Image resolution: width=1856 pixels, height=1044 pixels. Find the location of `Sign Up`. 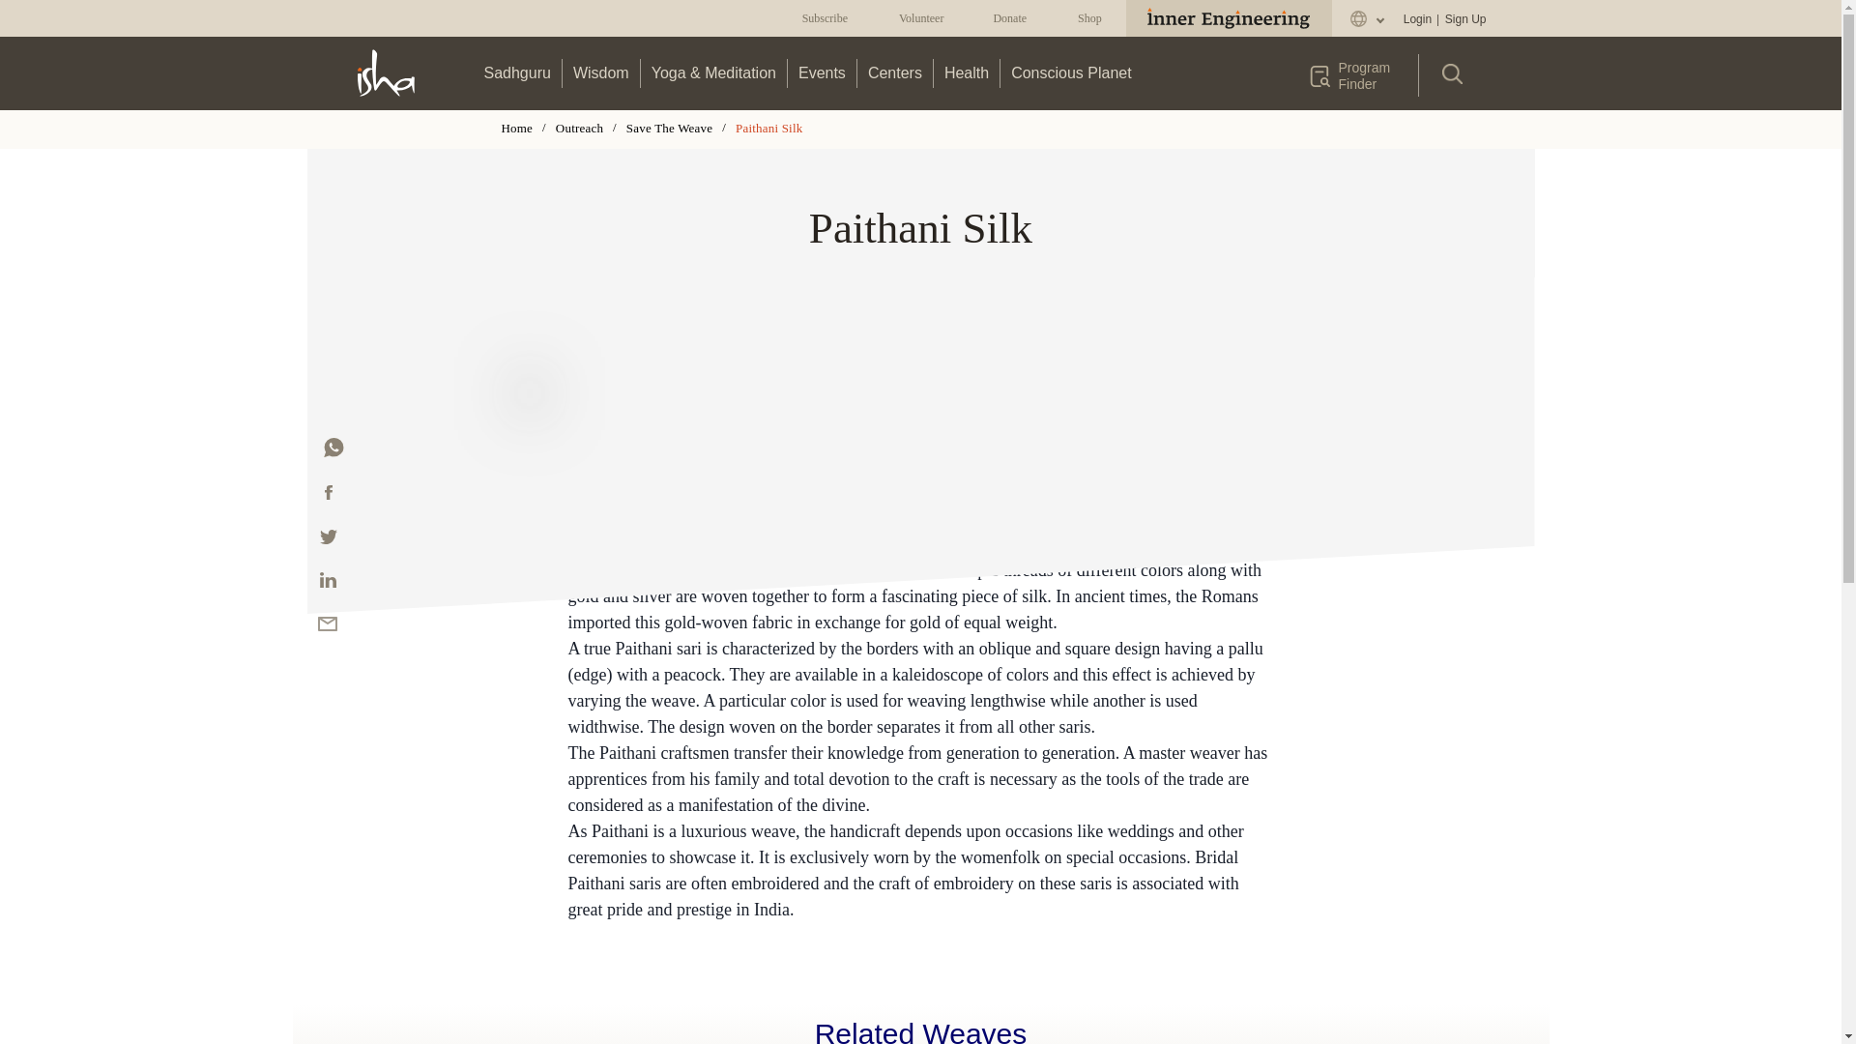

Sign Up is located at coordinates (1464, 19).